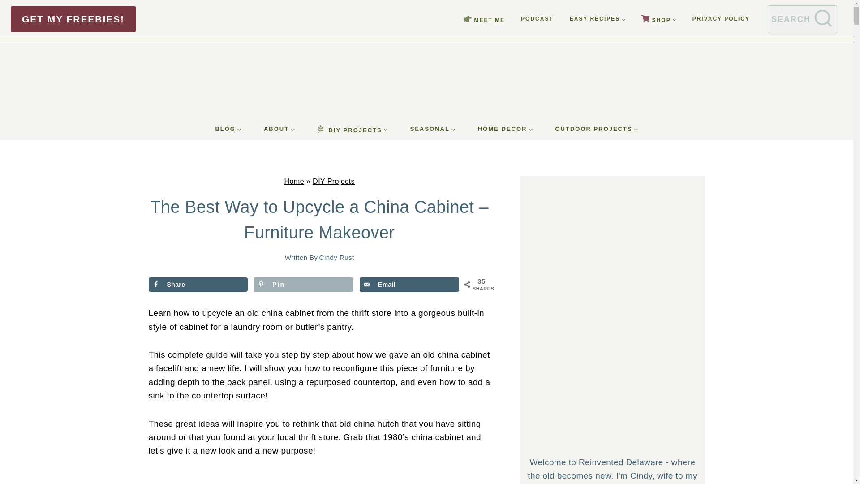 This screenshot has width=860, height=484. I want to click on PODCAST, so click(537, 19).